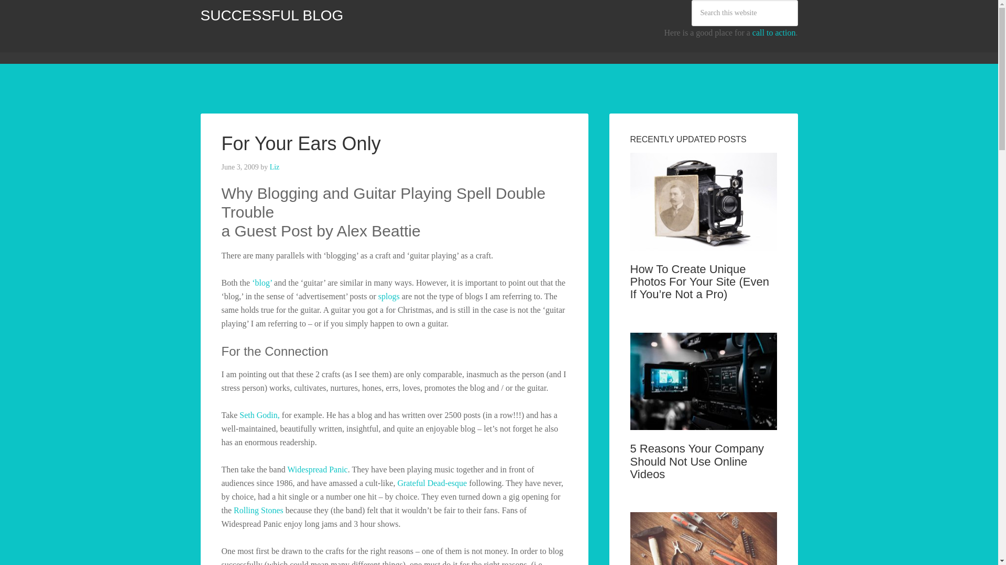  What do you see at coordinates (266, 48) in the screenshot?
I see `Community` at bounding box center [266, 48].